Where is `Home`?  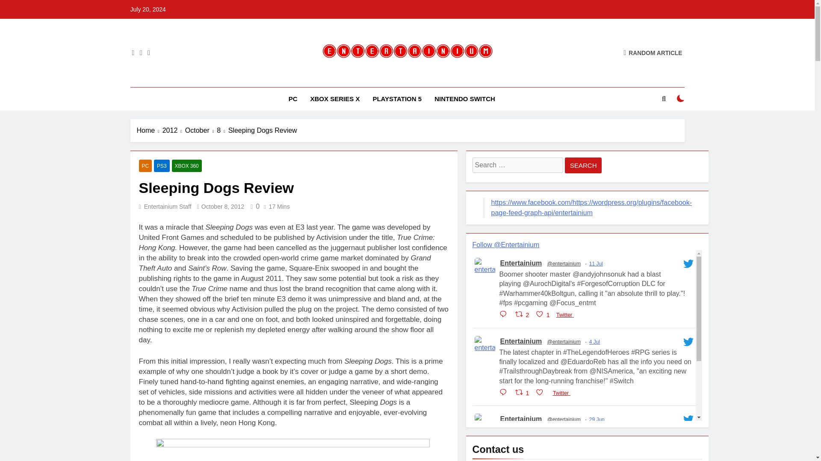 Home is located at coordinates (150, 130).